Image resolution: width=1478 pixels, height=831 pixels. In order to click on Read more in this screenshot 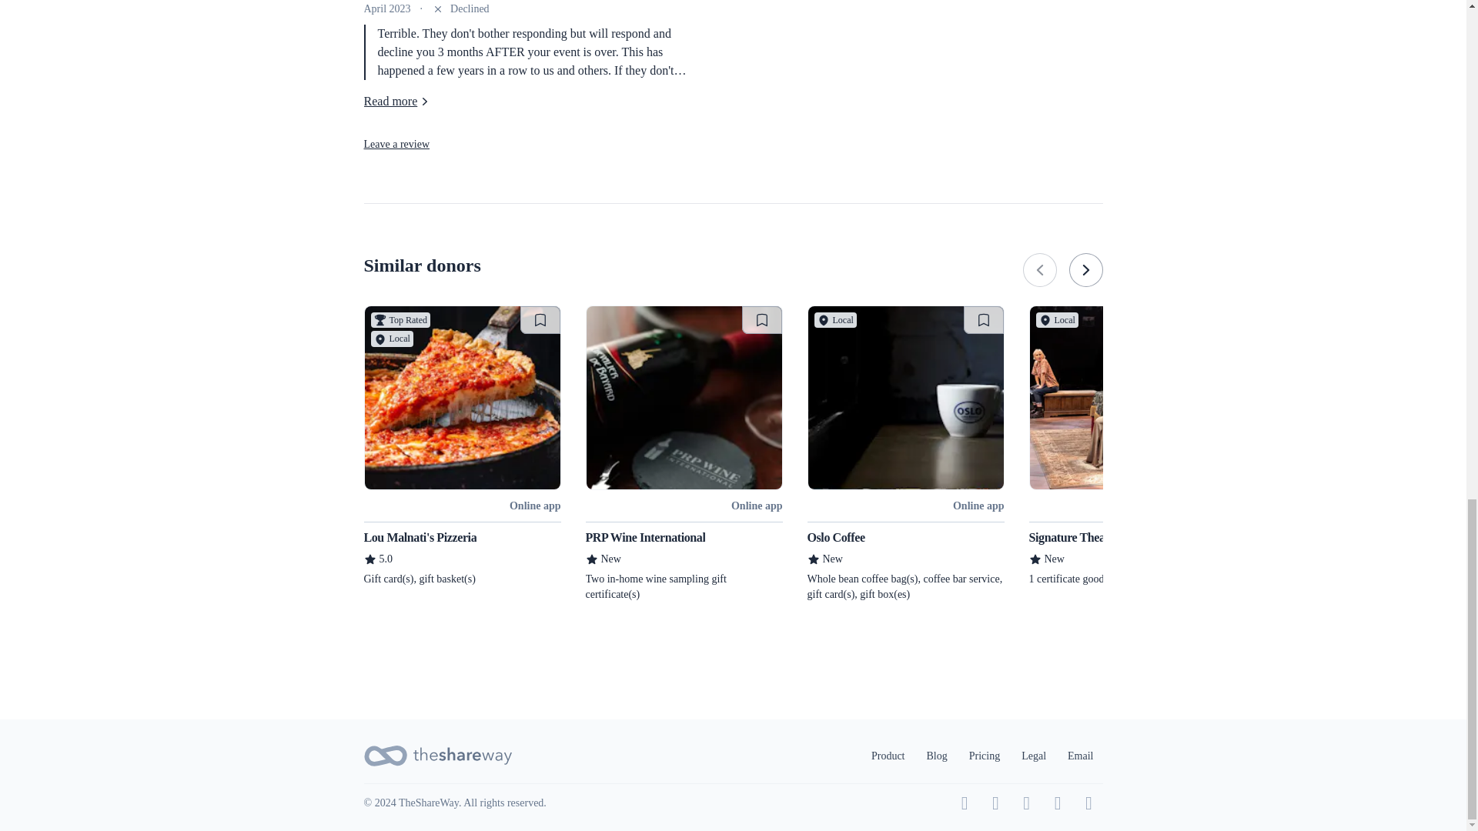, I will do `click(398, 101)`.